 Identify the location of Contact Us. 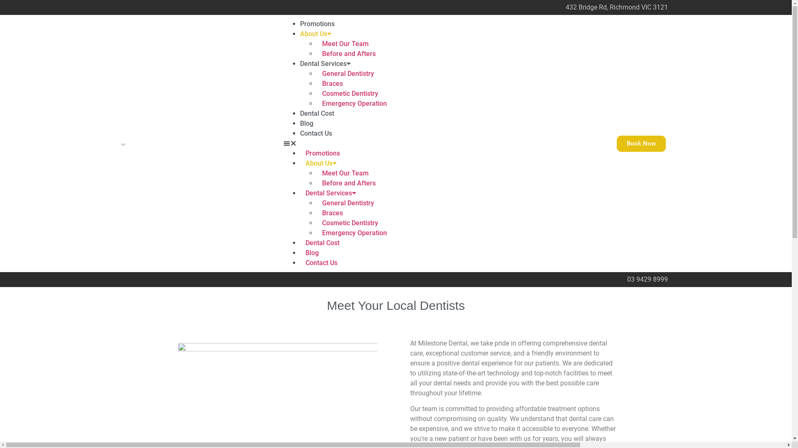
(316, 133).